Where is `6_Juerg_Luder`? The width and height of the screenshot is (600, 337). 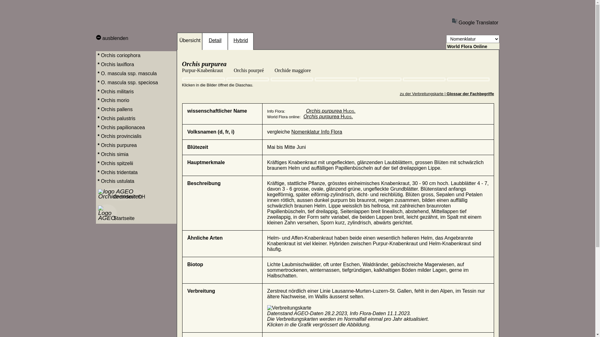
6_Juerg_Luder is located at coordinates (424, 79).